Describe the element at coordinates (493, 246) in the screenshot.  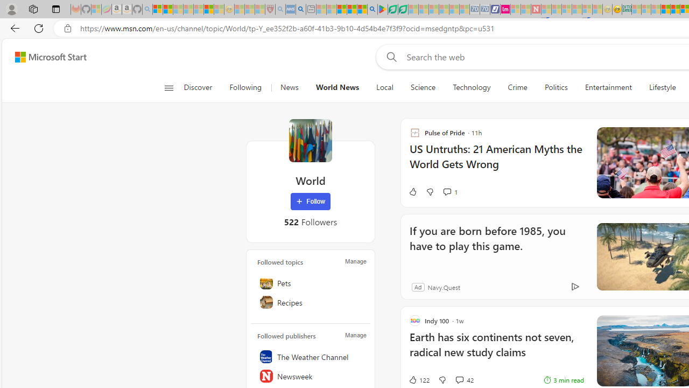
I see `If you are born before 1985, you have to play this game.` at that location.